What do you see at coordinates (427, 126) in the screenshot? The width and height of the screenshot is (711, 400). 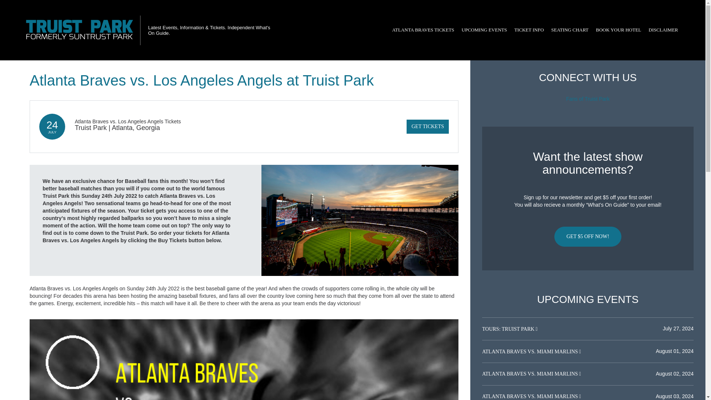 I see `GET TICKETS` at bounding box center [427, 126].